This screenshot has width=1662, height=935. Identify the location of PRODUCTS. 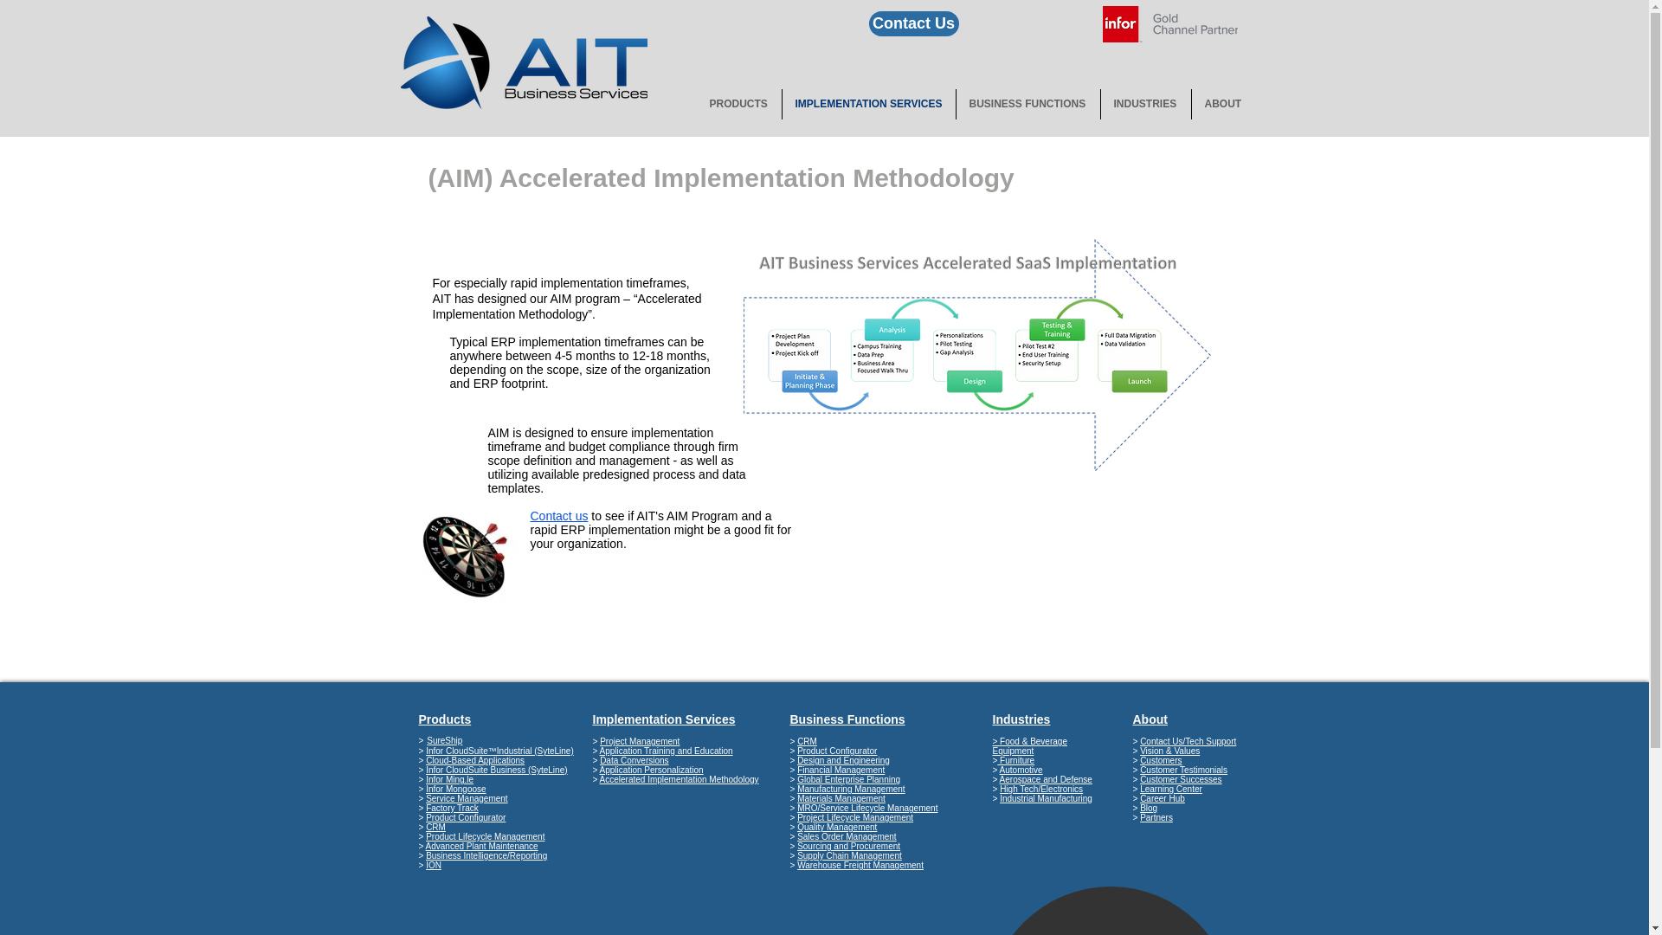
(738, 104).